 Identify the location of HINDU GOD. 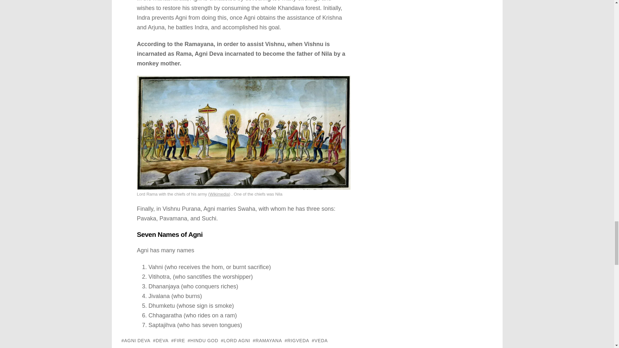
(203, 341).